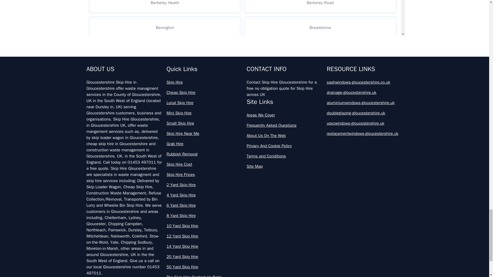 This screenshot has height=277, width=493. What do you see at coordinates (365, 92) in the screenshot?
I see `drainage-gloucestershire.uk` at bounding box center [365, 92].